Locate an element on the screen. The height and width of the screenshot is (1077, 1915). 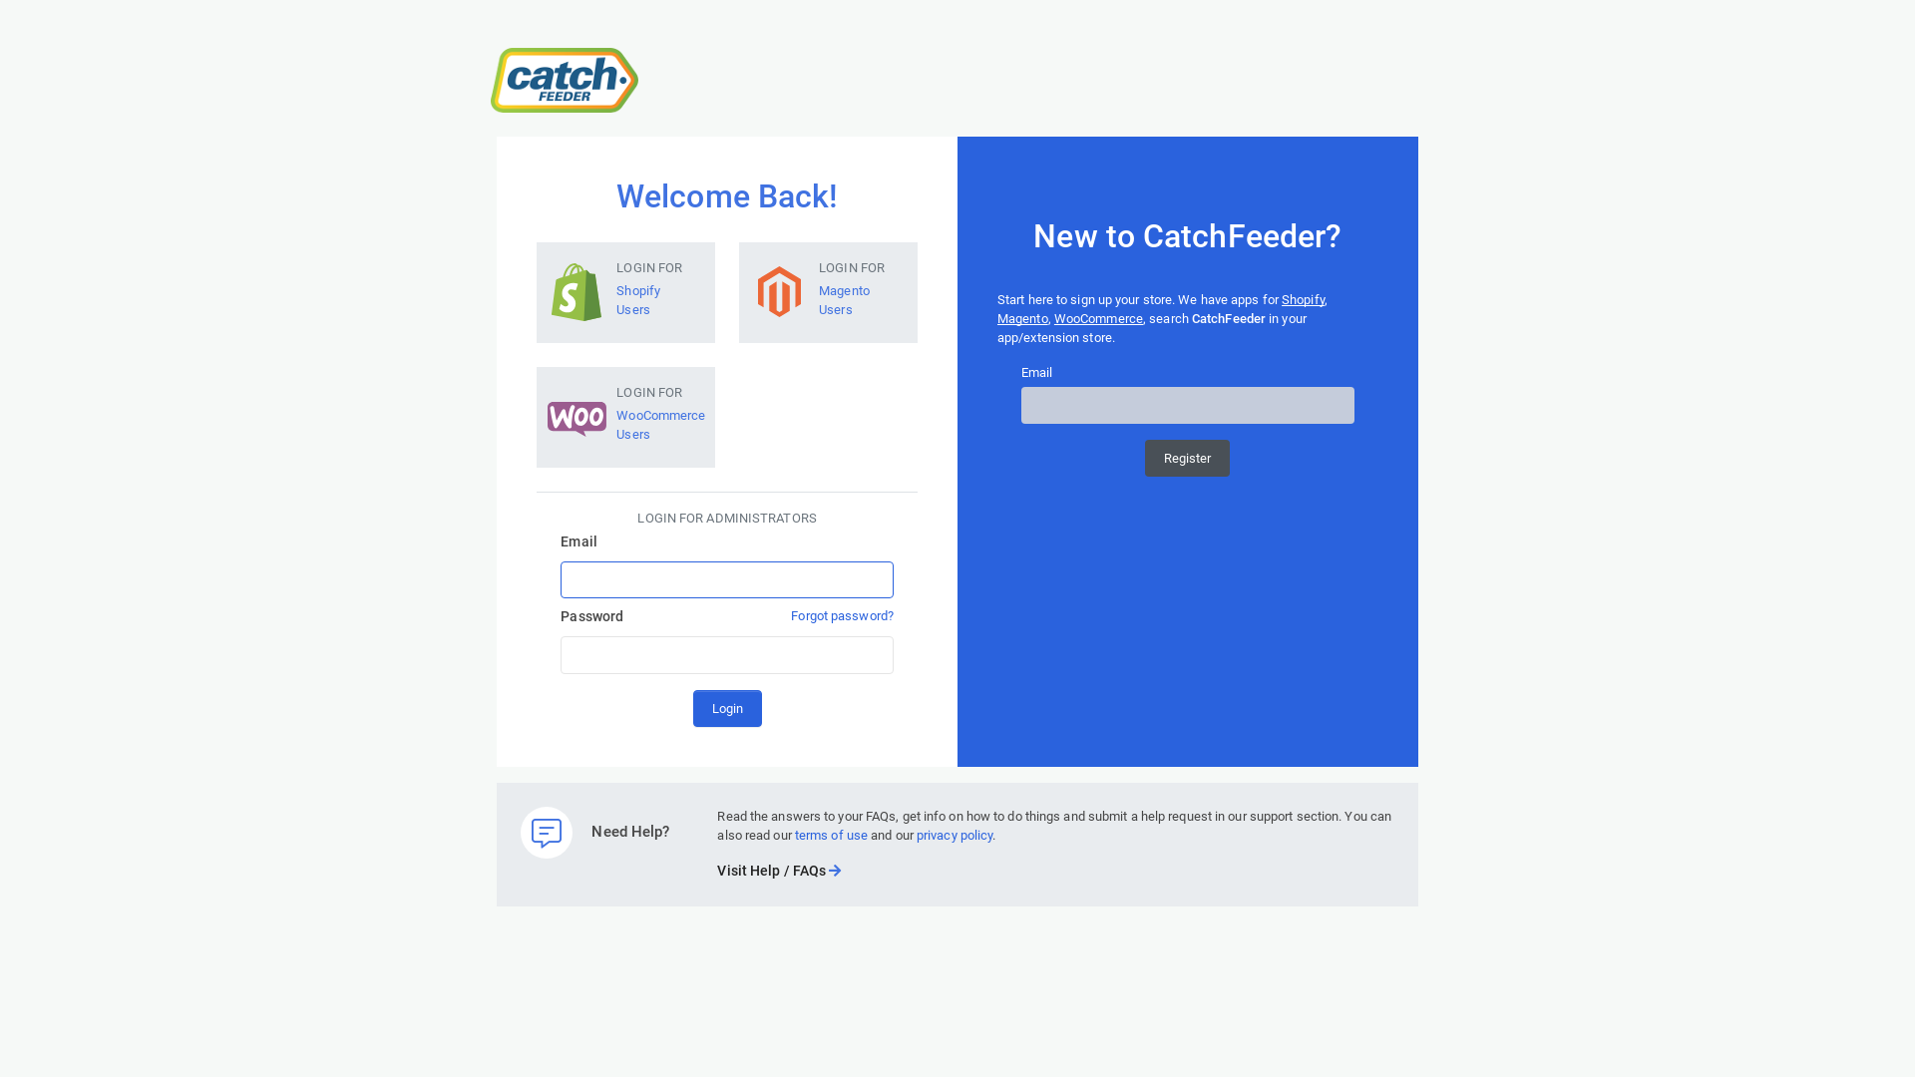
Login is located at coordinates (728, 708).